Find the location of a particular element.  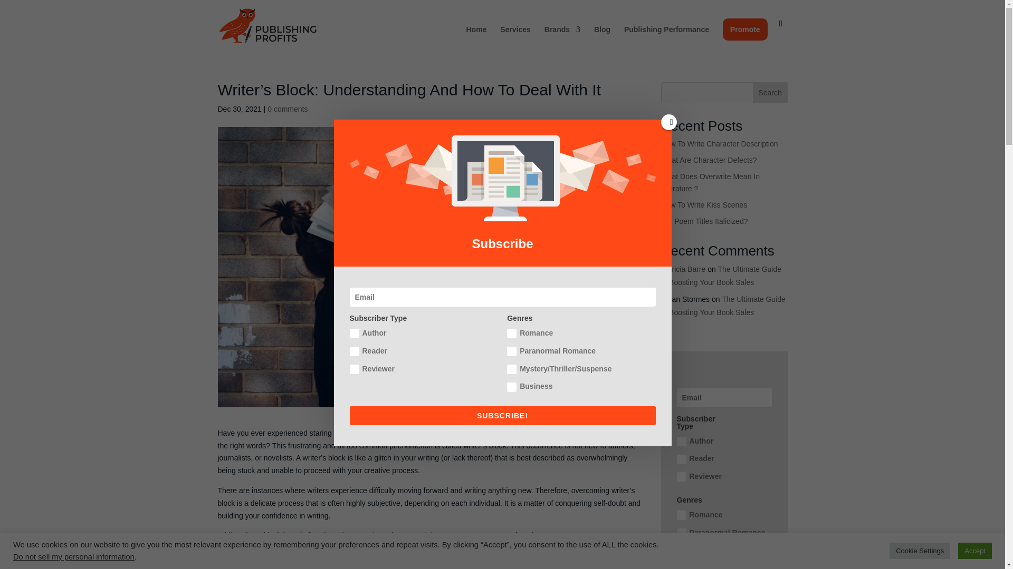

What Are Character Defects? is located at coordinates (708, 160).